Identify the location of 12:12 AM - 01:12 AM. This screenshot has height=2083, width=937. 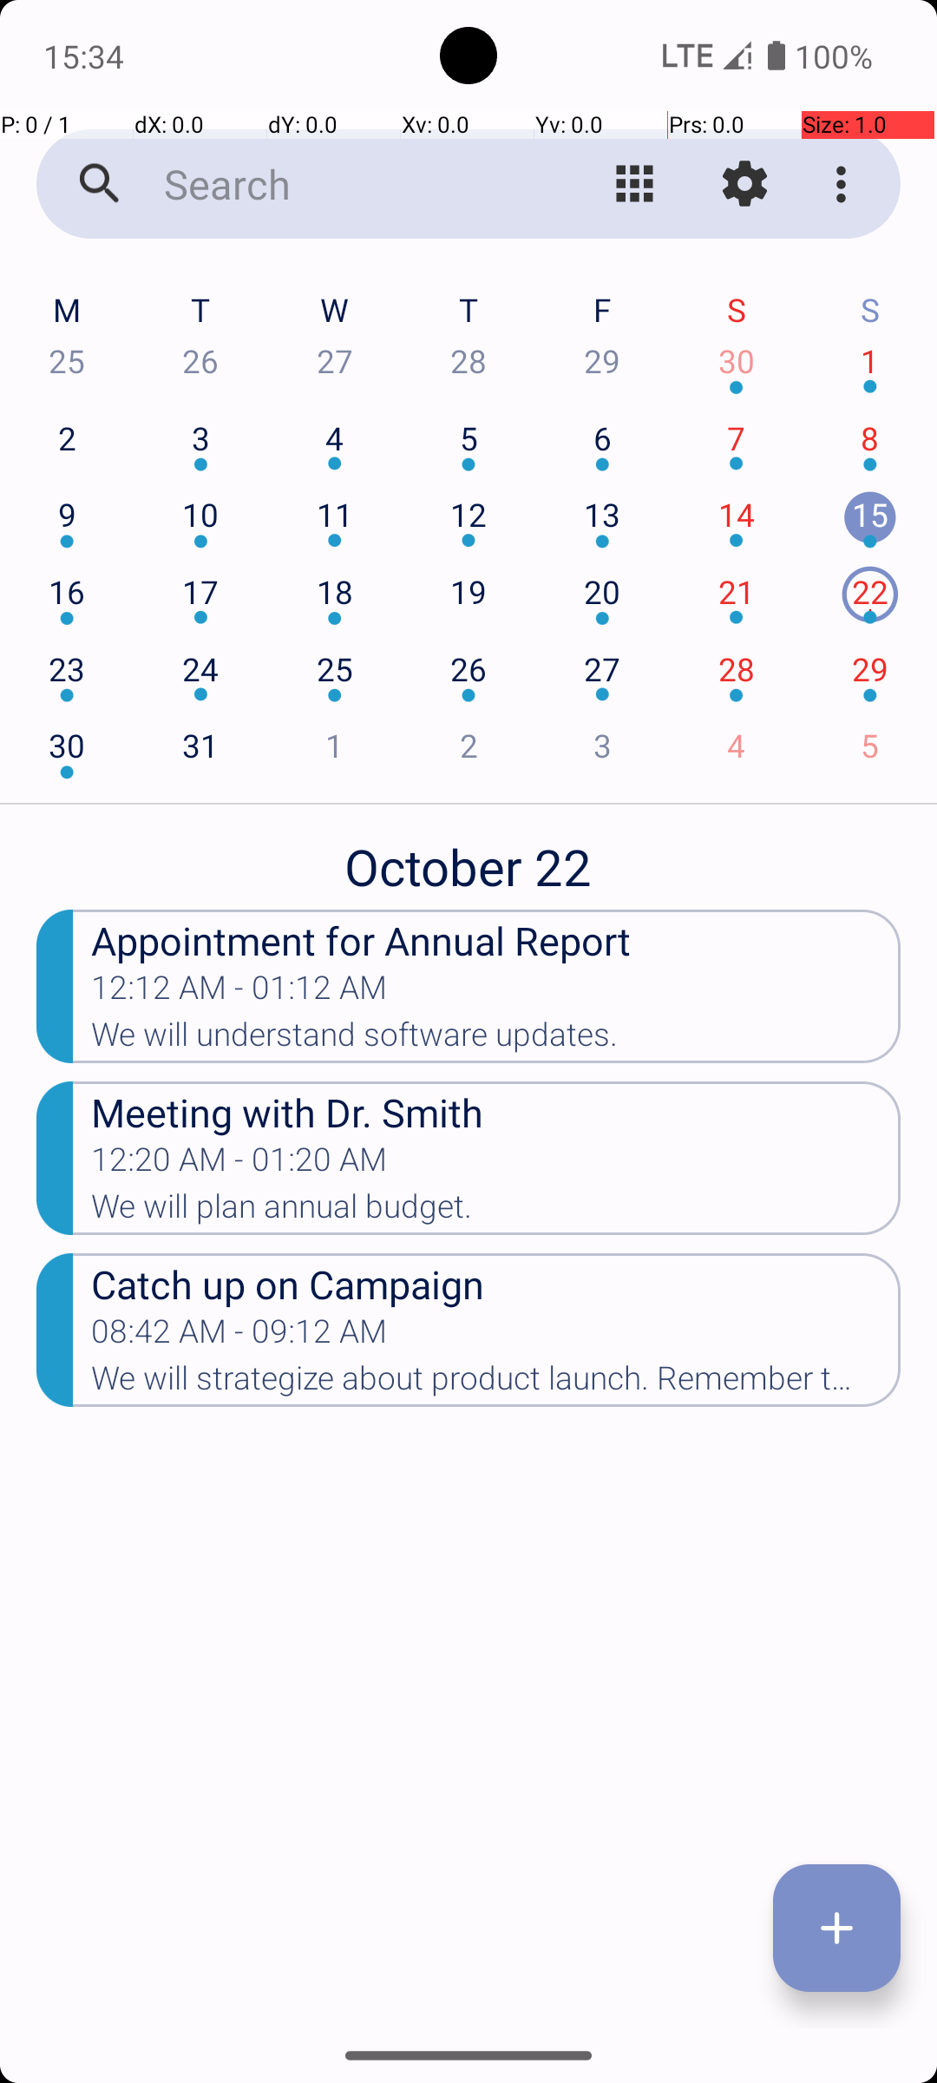
(239, 993).